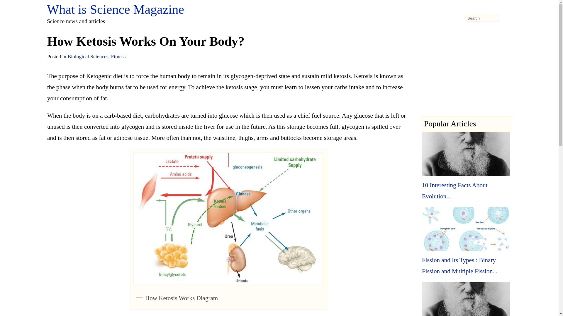  What do you see at coordinates (455, 191) in the screenshot?
I see `10 Interesting Facts About Evolution...` at bounding box center [455, 191].